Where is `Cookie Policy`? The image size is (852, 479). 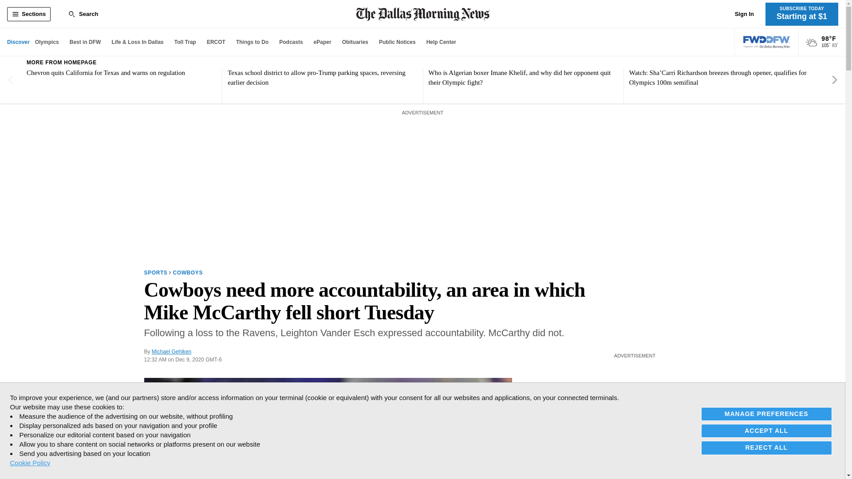 Cookie Policy is located at coordinates (30, 463).